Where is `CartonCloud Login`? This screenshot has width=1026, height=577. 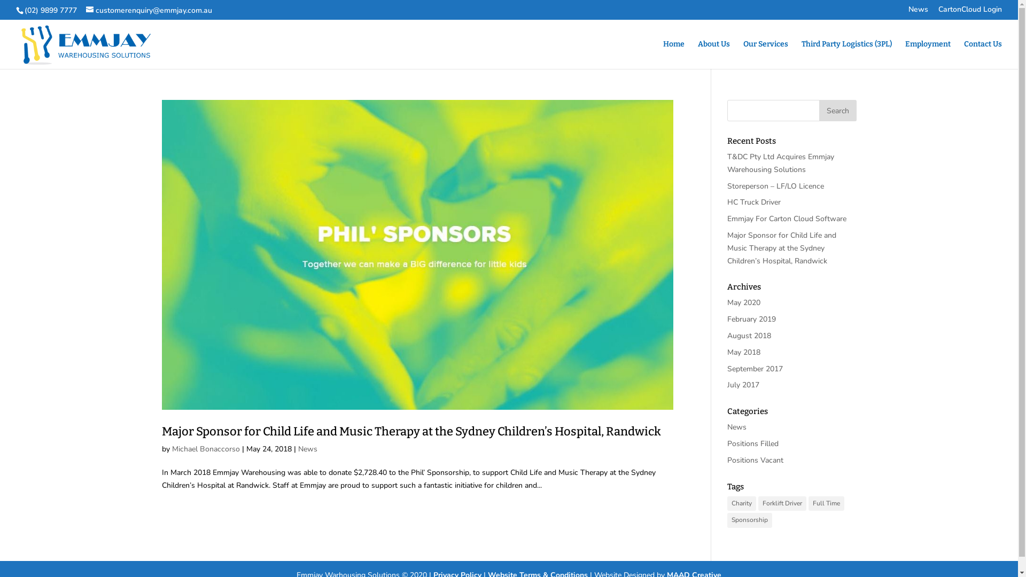
CartonCloud Login is located at coordinates (970, 12).